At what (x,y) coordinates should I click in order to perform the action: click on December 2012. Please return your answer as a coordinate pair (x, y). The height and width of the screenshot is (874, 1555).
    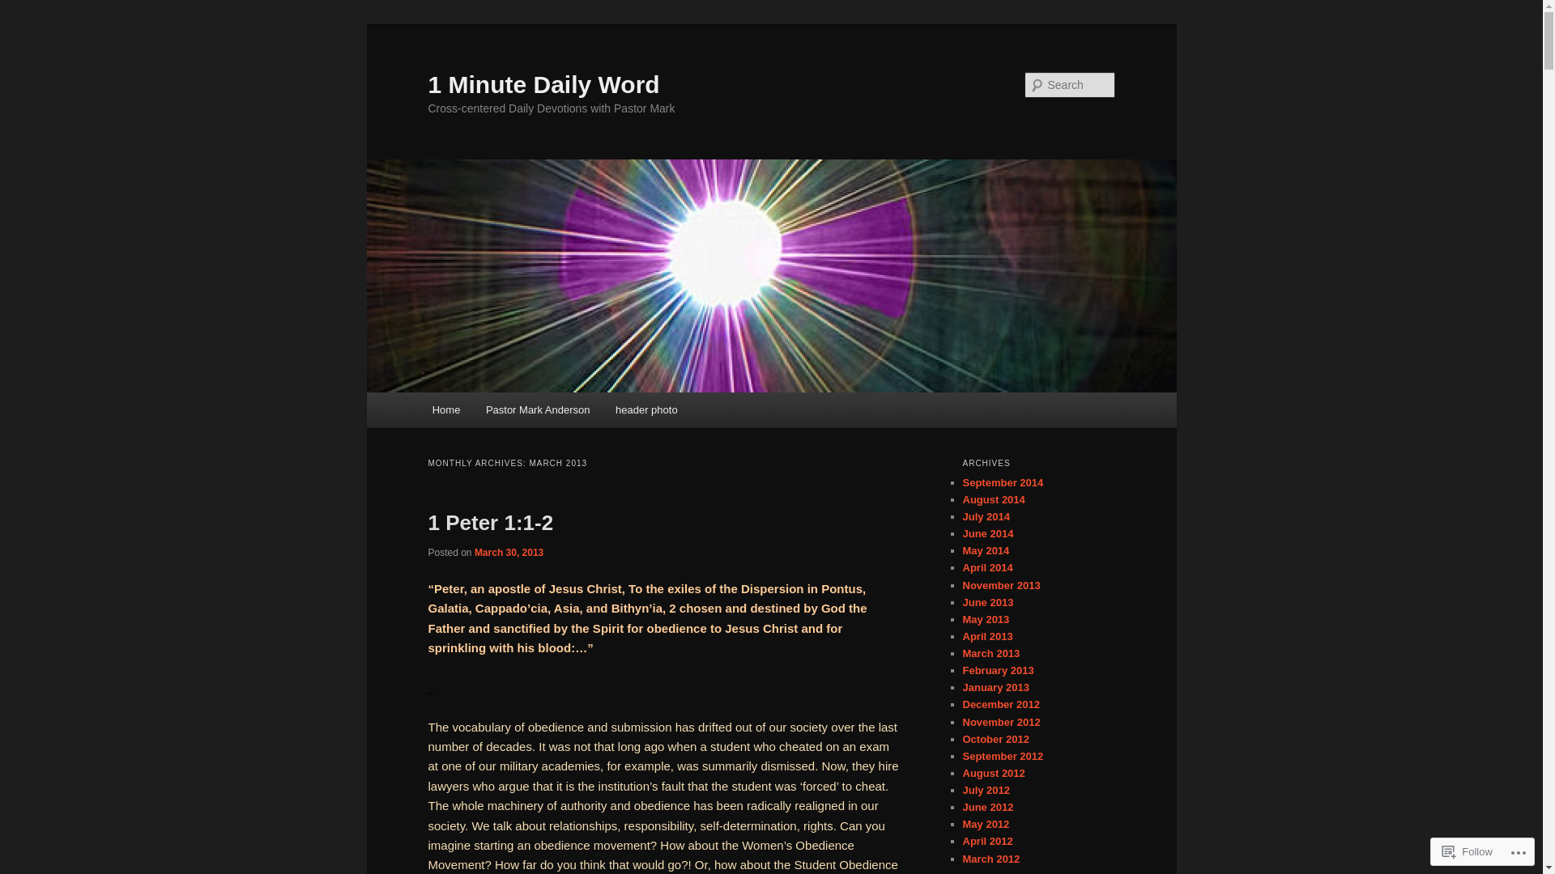
    Looking at the image, I should click on (1001, 704).